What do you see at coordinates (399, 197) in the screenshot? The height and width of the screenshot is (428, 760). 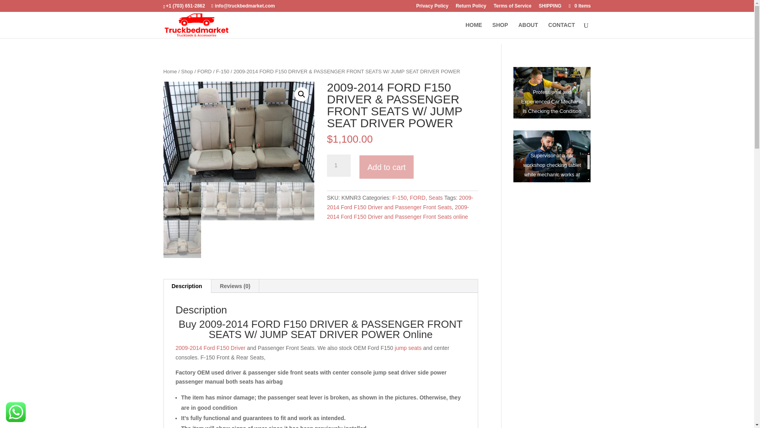 I see `F-150` at bounding box center [399, 197].